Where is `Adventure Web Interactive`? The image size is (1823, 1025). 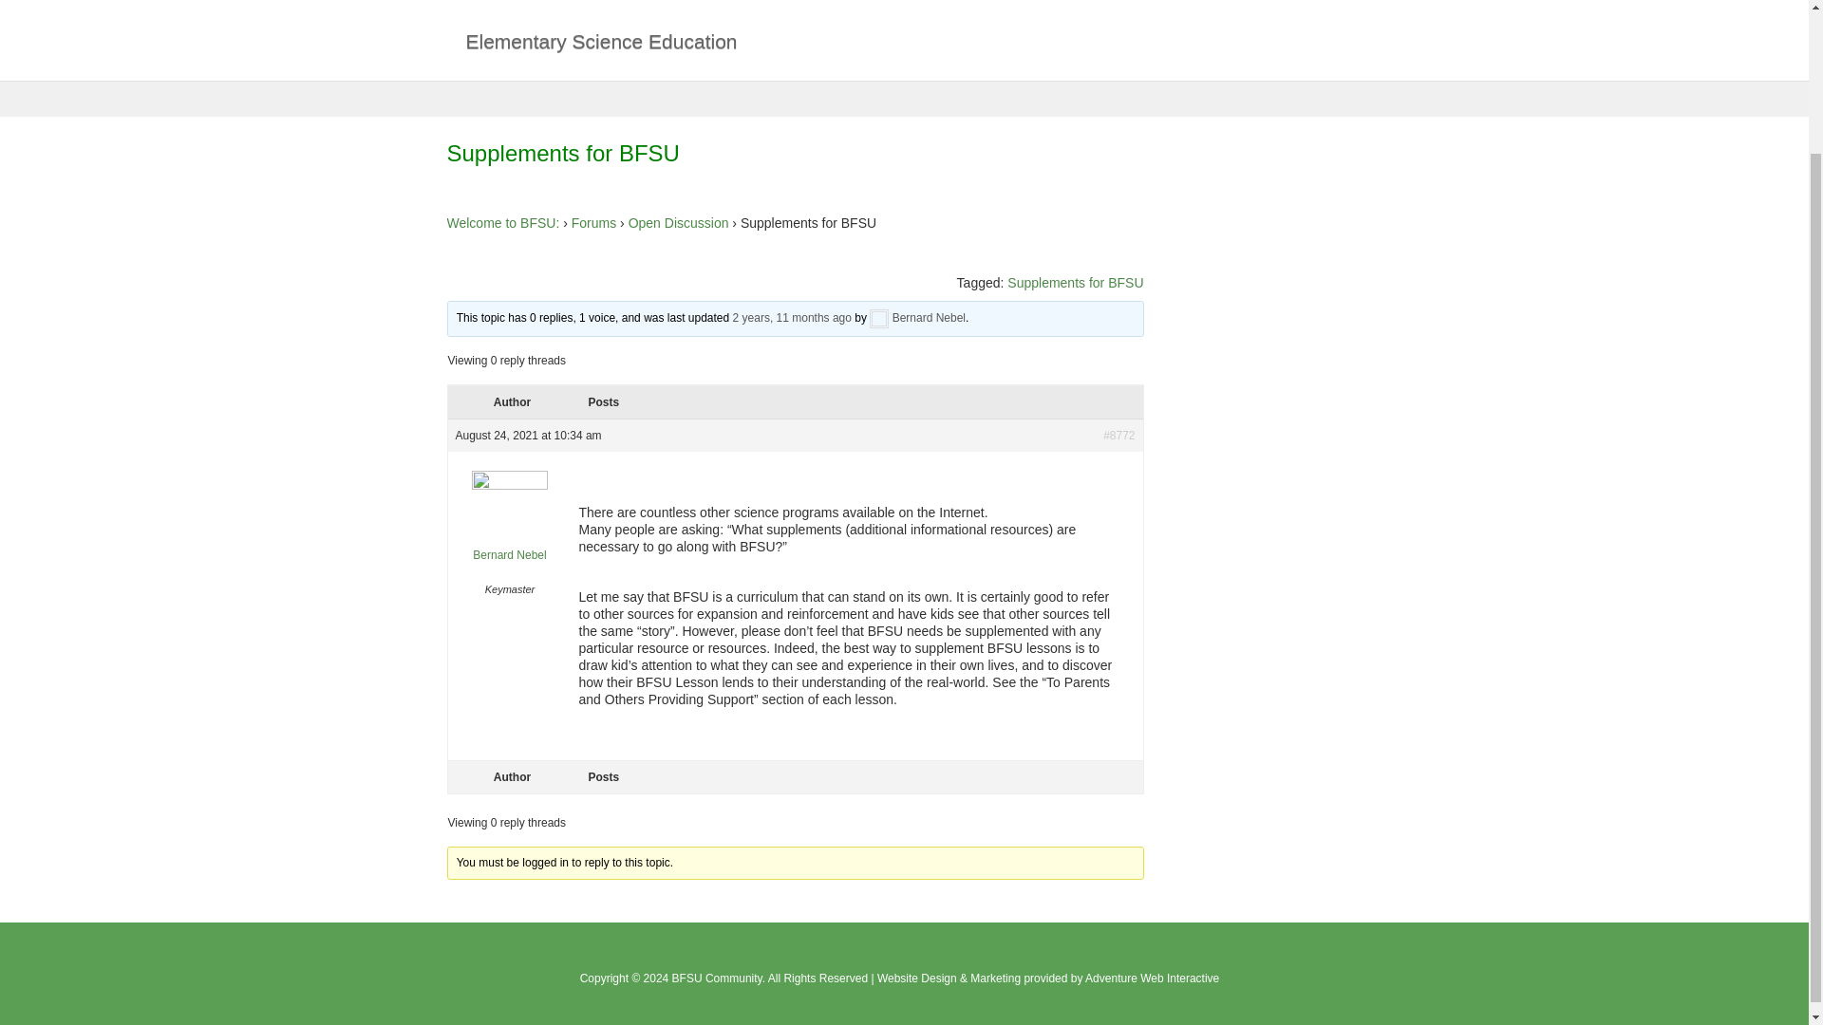 Adventure Web Interactive is located at coordinates (1152, 978).